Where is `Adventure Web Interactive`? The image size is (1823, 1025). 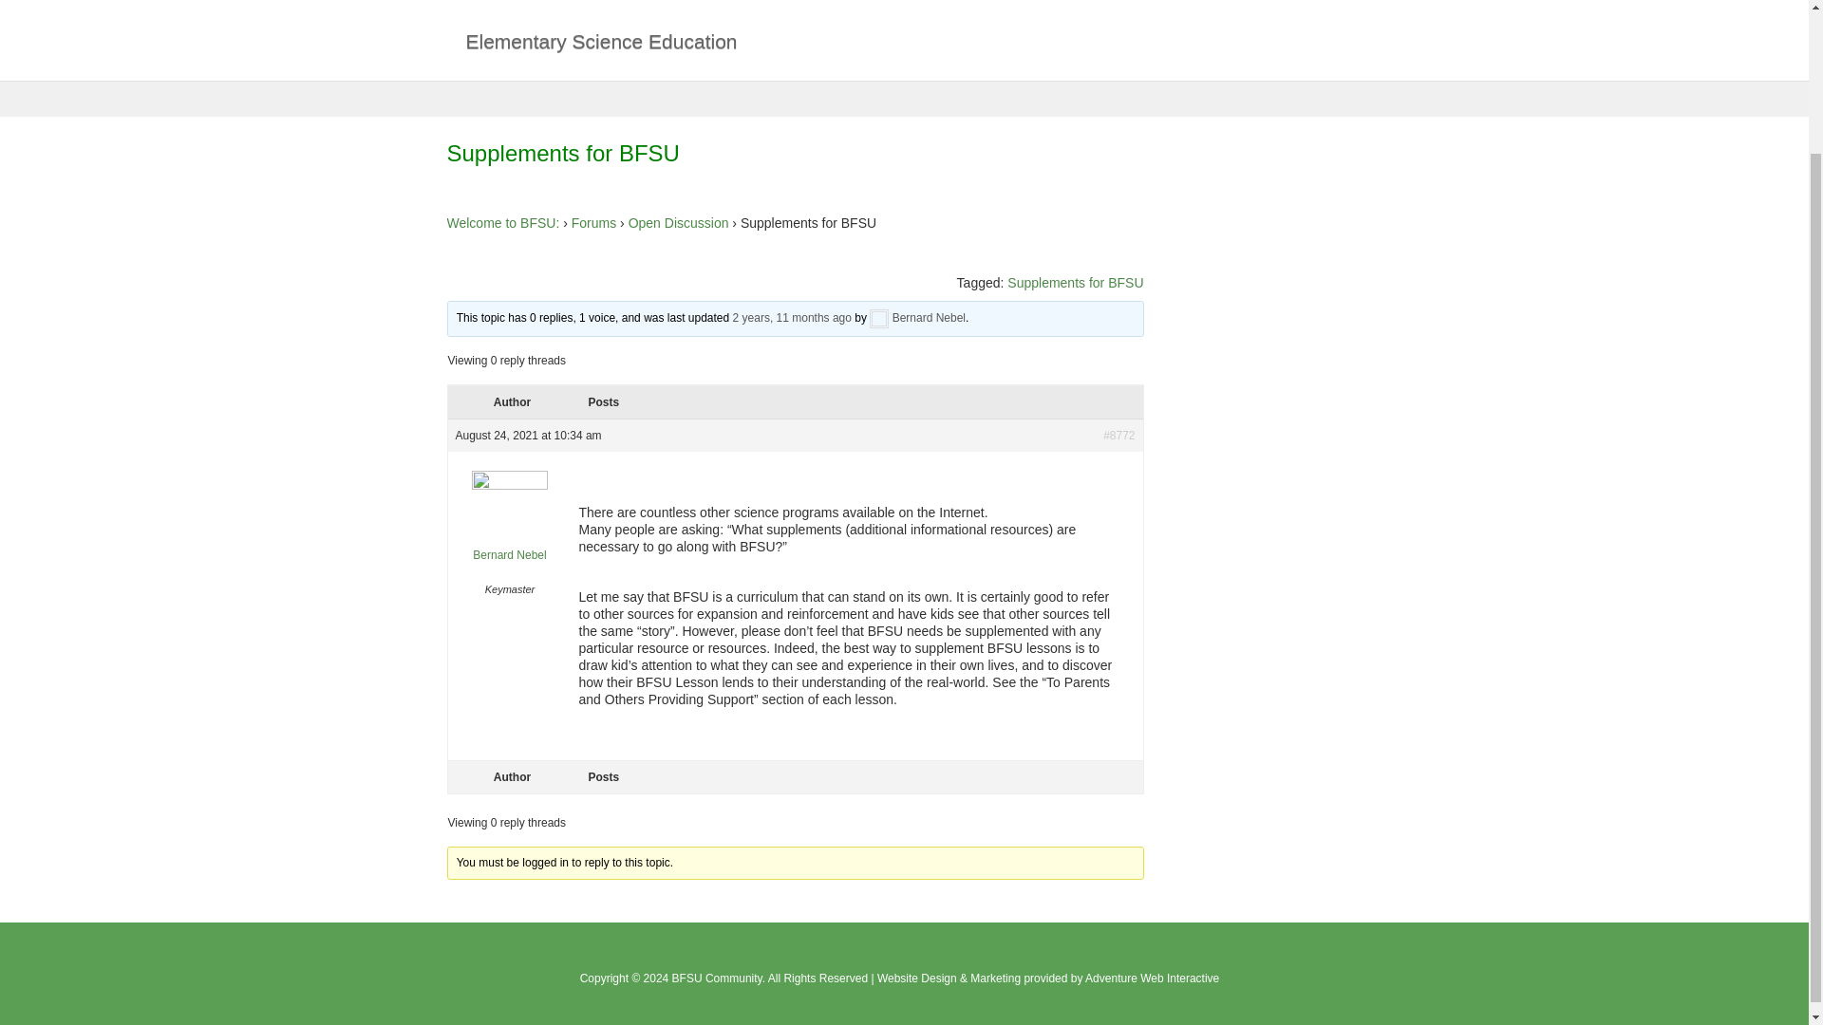 Adventure Web Interactive is located at coordinates (1152, 978).